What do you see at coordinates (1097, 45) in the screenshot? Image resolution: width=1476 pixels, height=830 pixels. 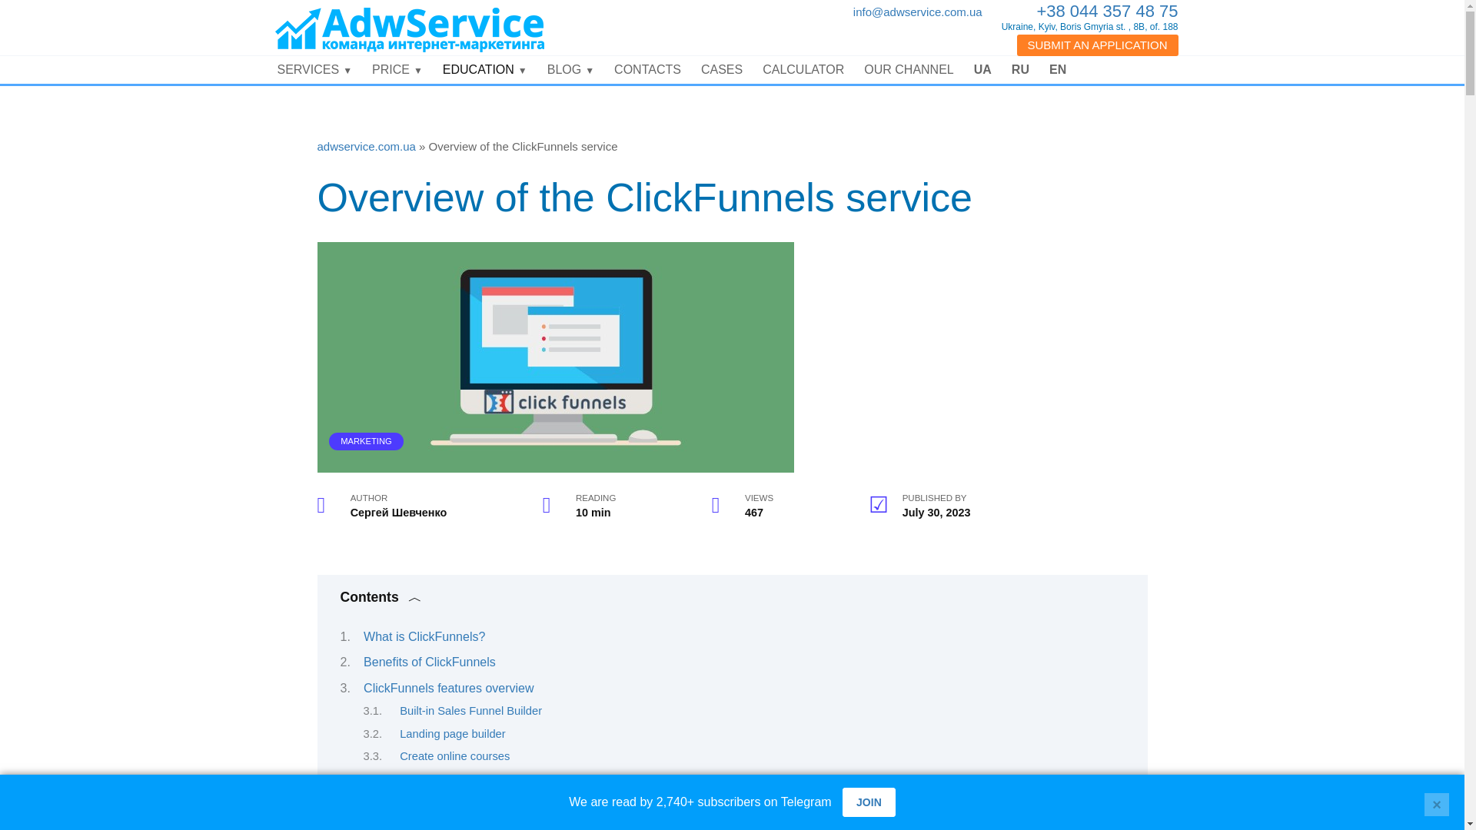 I see `SUBMIT AN APPLICATION` at bounding box center [1097, 45].